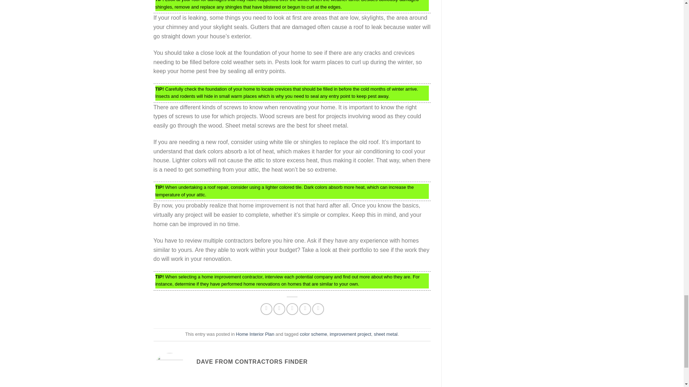 This screenshot has width=689, height=387. I want to click on sheet metal, so click(385, 334).